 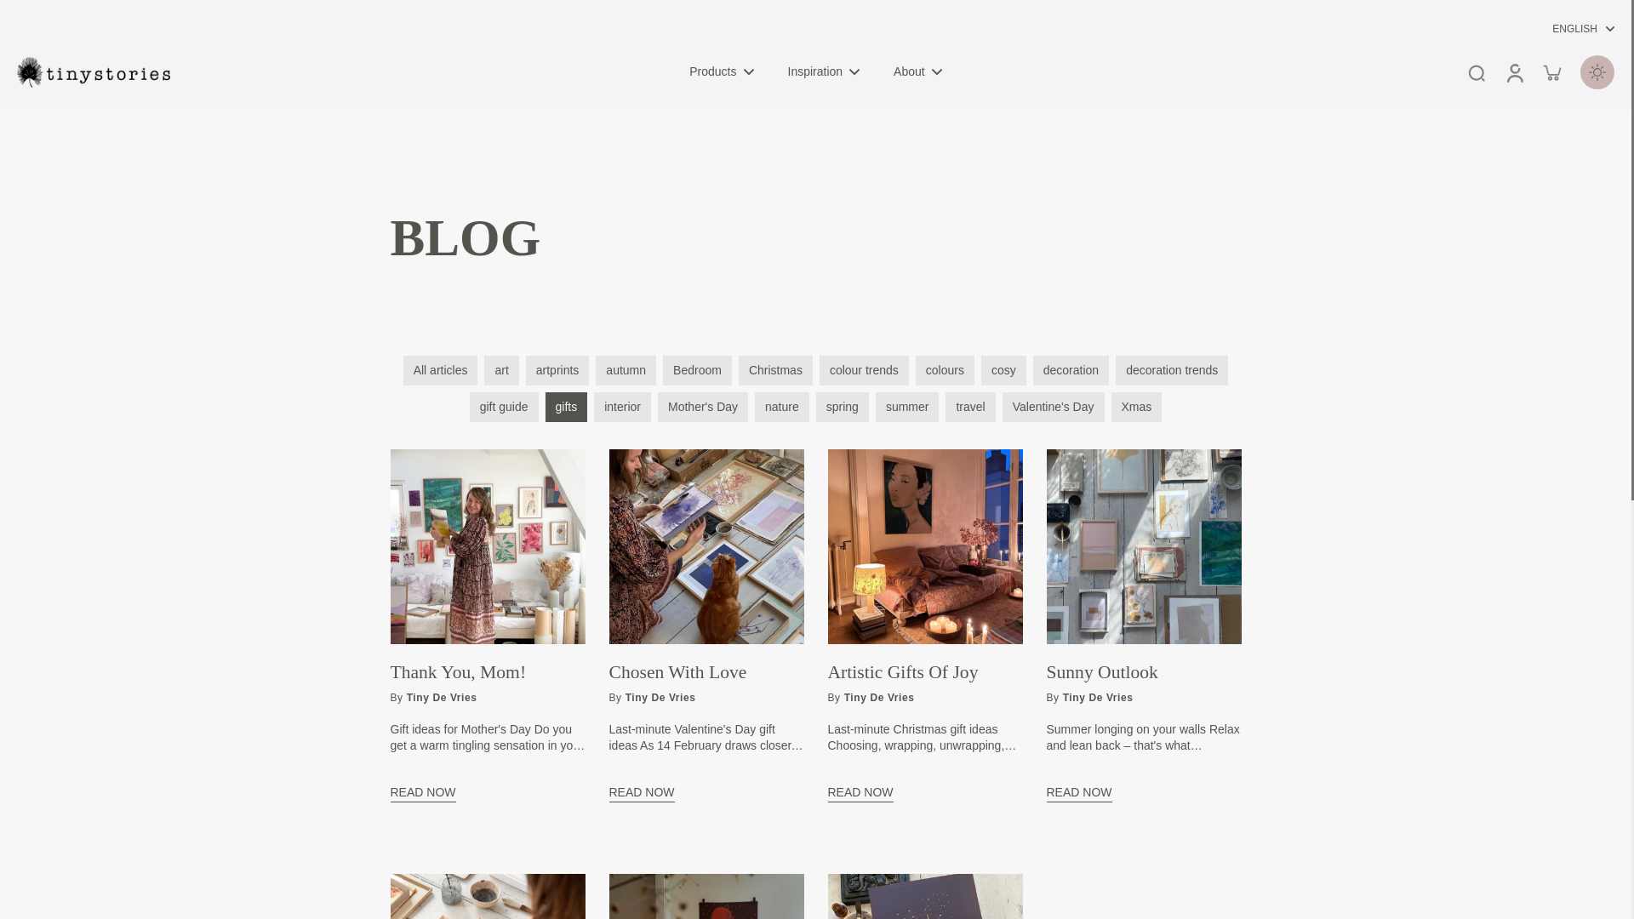 I want to click on Inspiration, so click(x=824, y=71).